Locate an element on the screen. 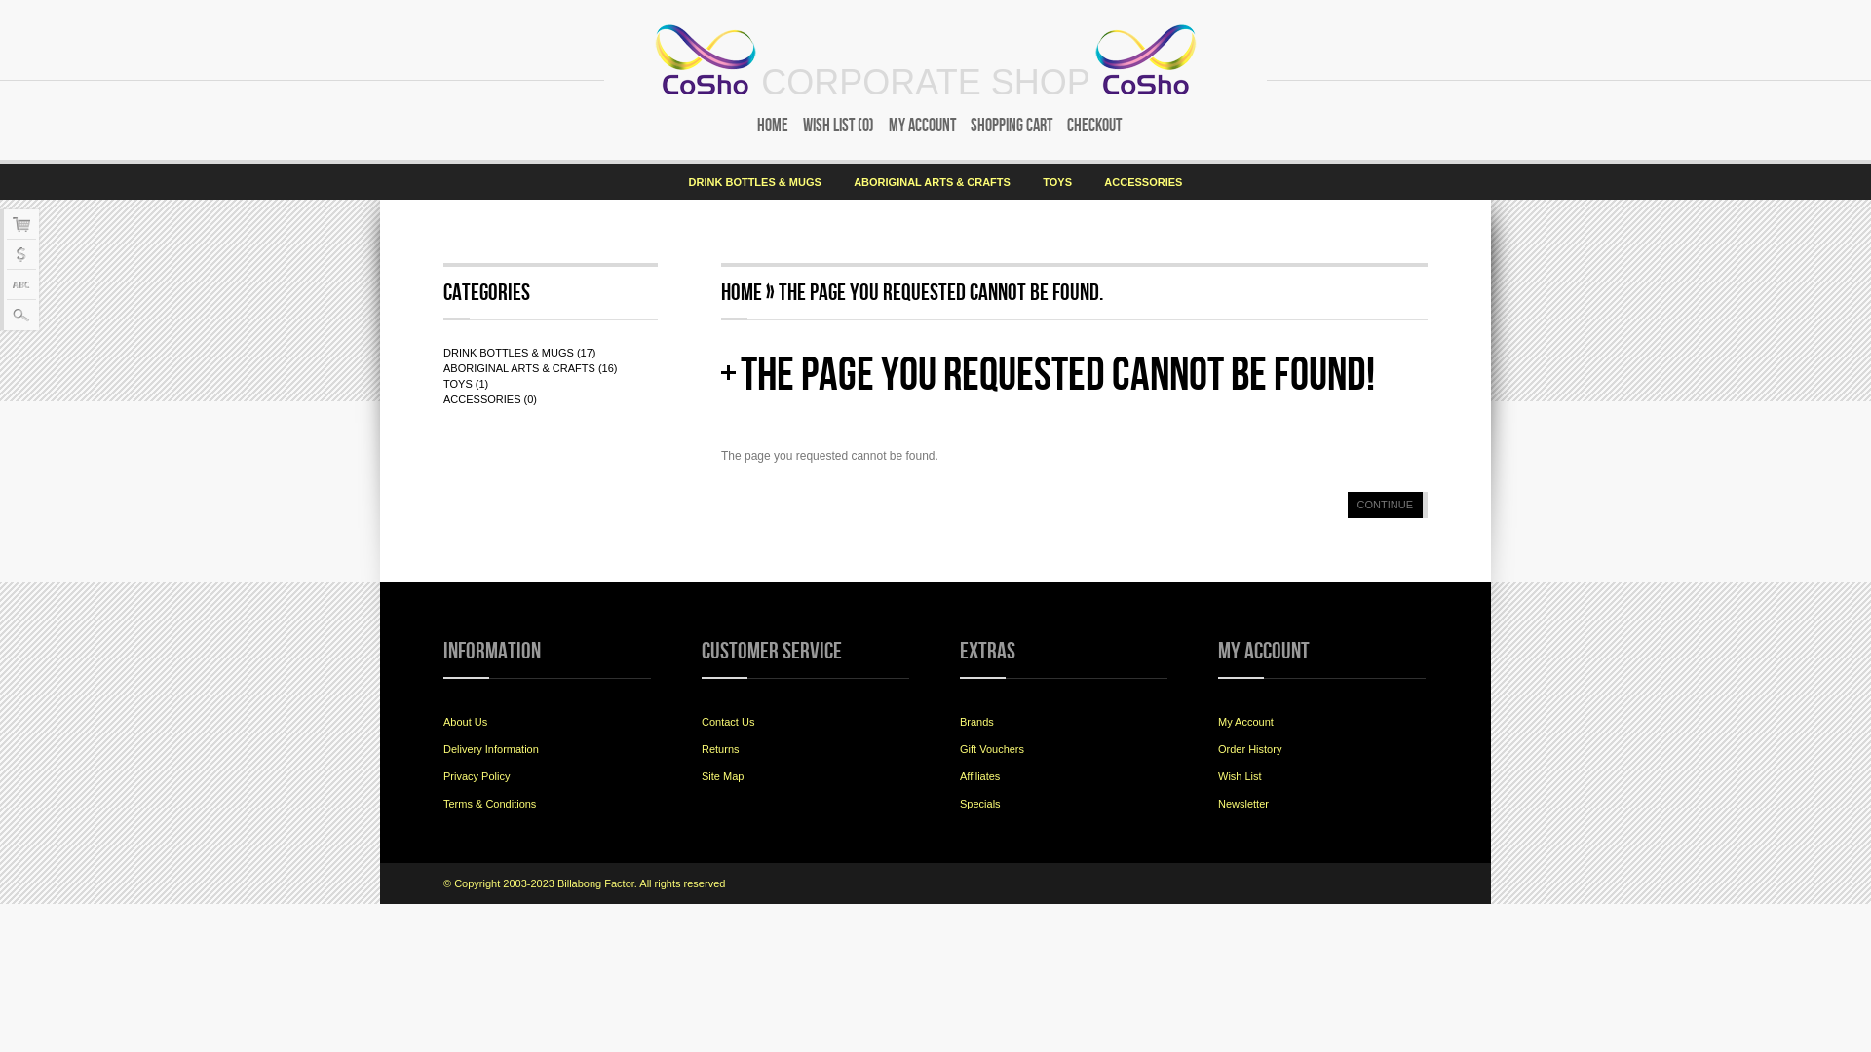  Newsletter is located at coordinates (1243, 804).